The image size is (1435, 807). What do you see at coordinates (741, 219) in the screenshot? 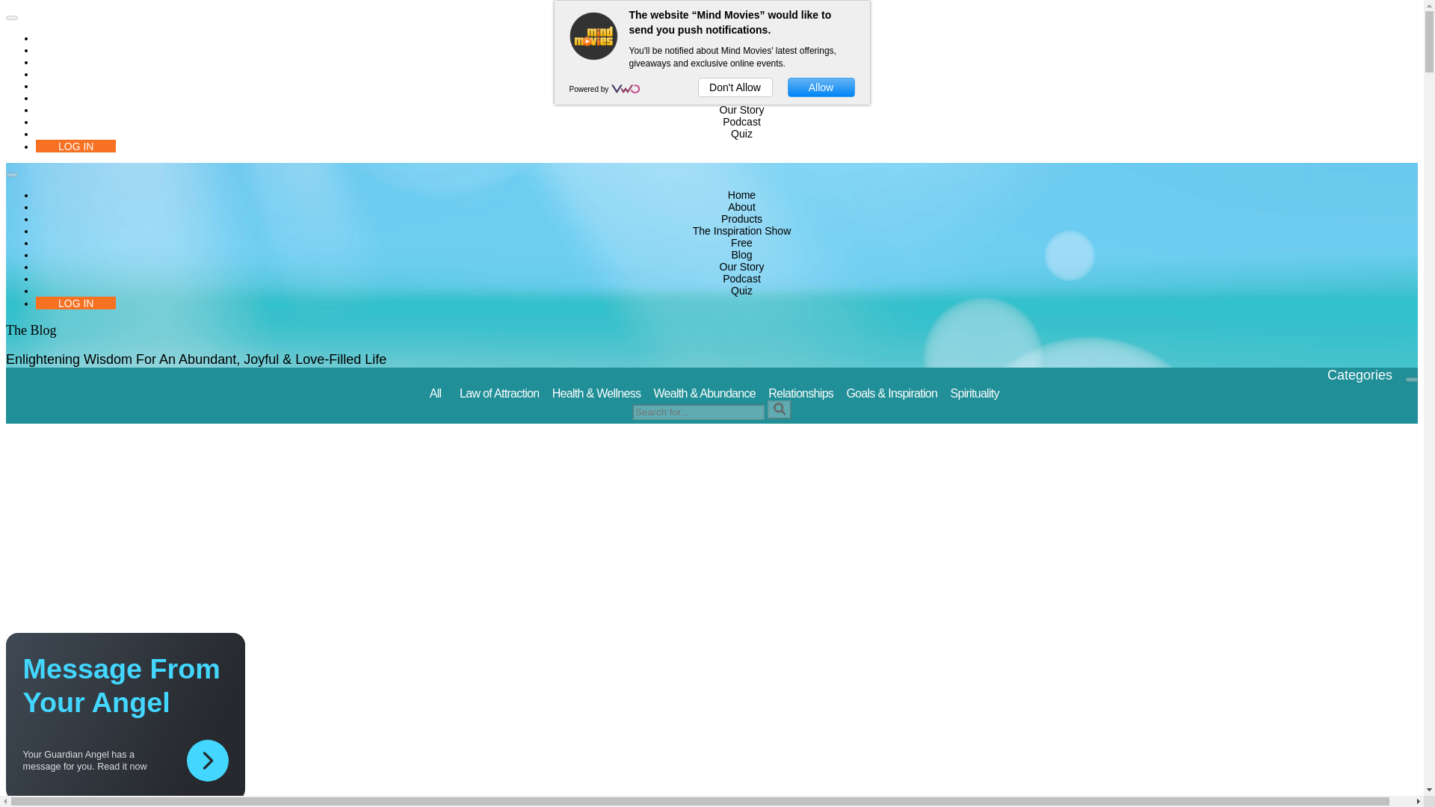
I see `Products` at bounding box center [741, 219].